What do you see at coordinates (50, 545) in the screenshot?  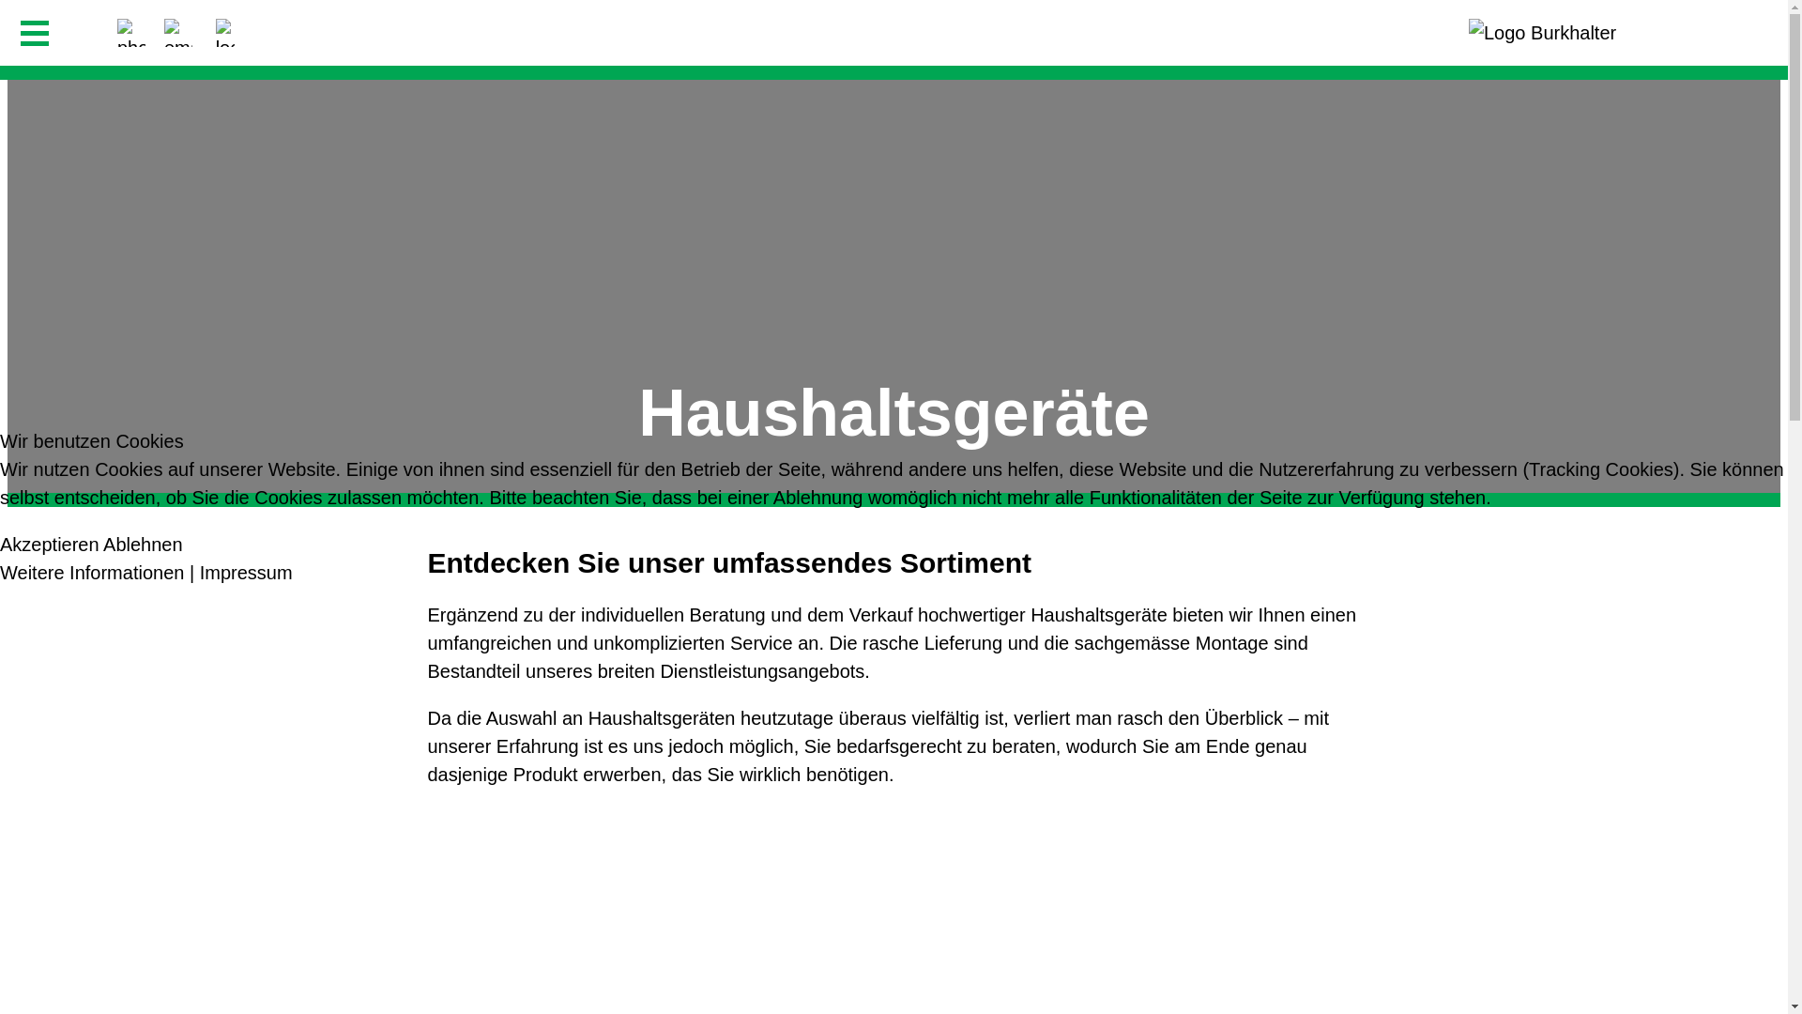 I see `Akzeptieren` at bounding box center [50, 545].